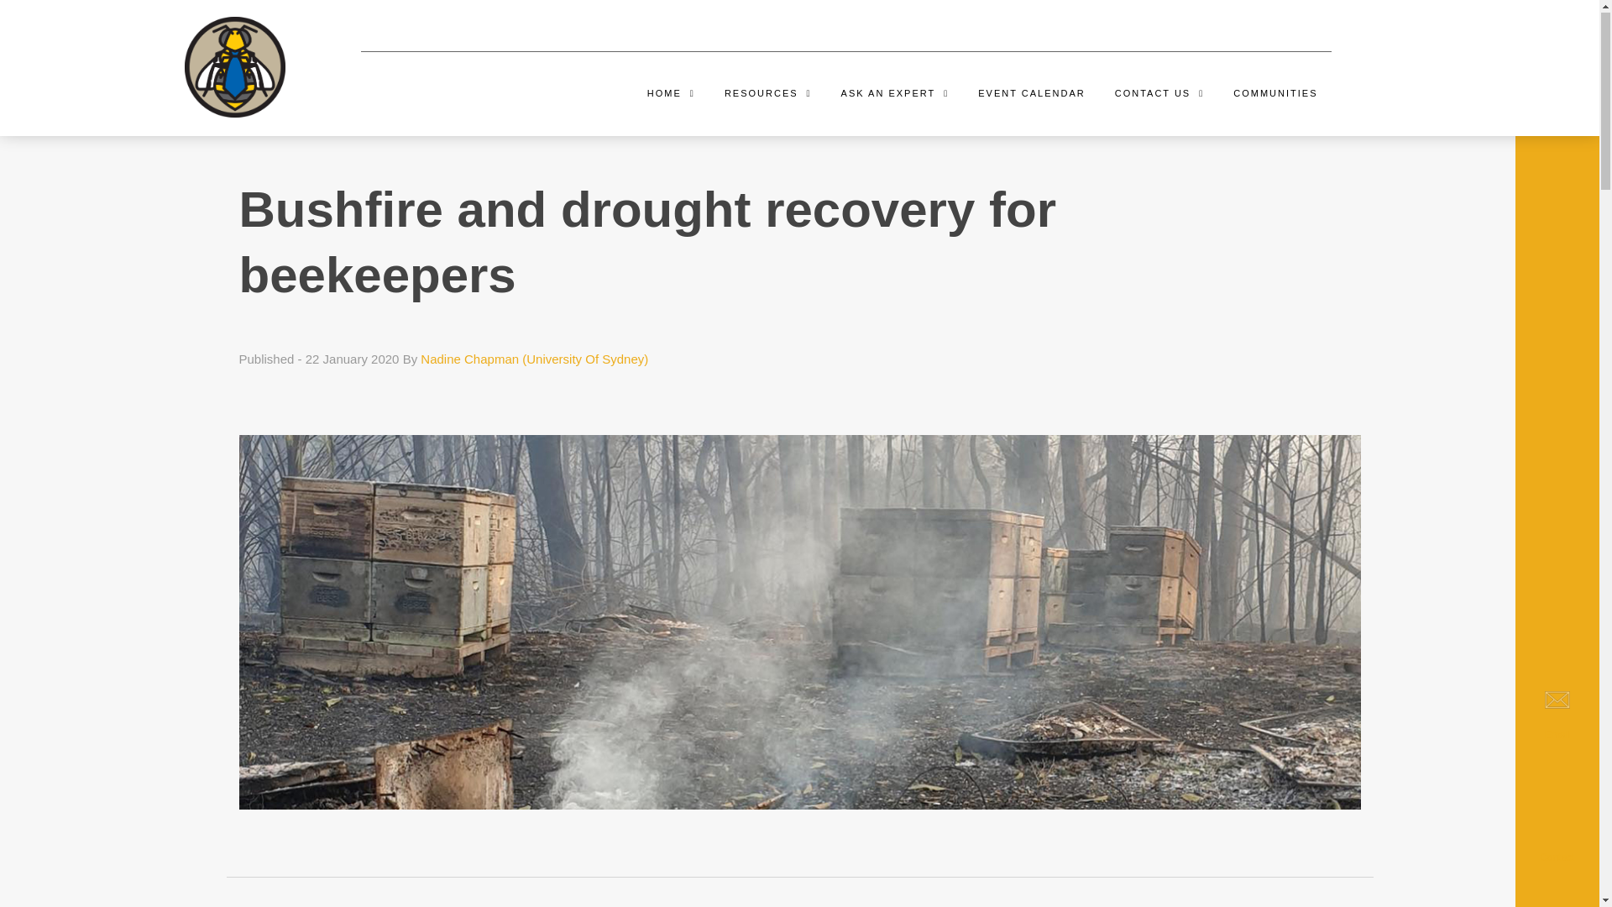 The height and width of the screenshot is (907, 1612). Describe the element at coordinates (895, 95) in the screenshot. I see `ASK AN EXPERT` at that location.